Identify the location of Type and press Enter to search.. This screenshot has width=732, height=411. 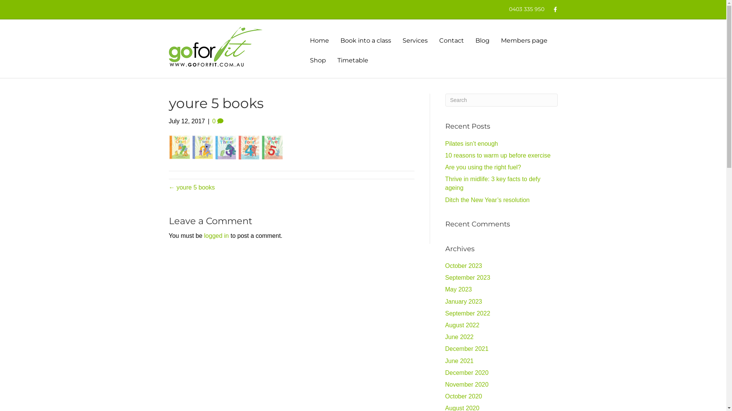
(502, 100).